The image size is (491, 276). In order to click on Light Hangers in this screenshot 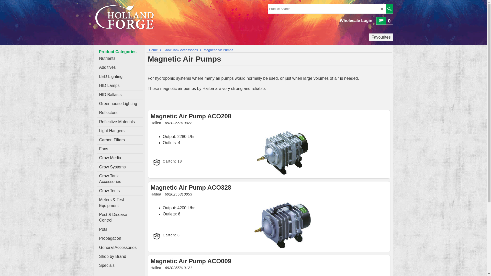, I will do `click(120, 131)`.